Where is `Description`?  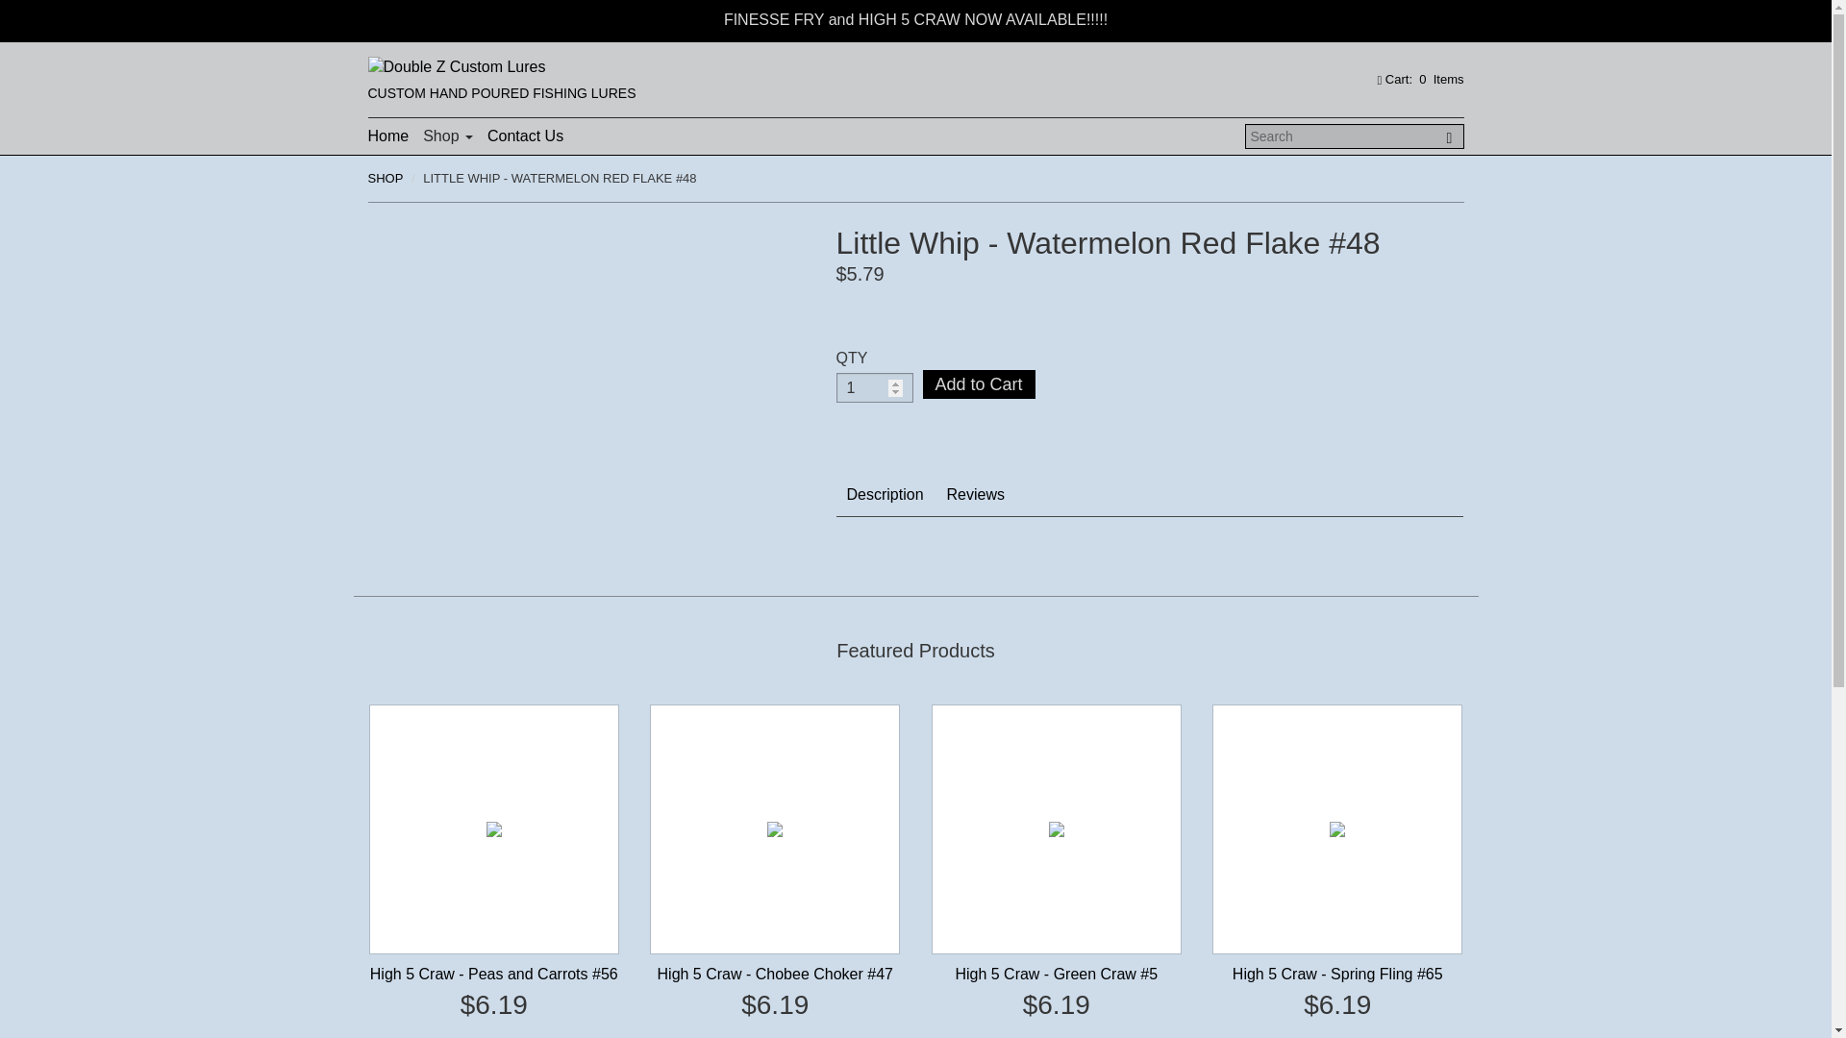
Description is located at coordinates (885, 494).